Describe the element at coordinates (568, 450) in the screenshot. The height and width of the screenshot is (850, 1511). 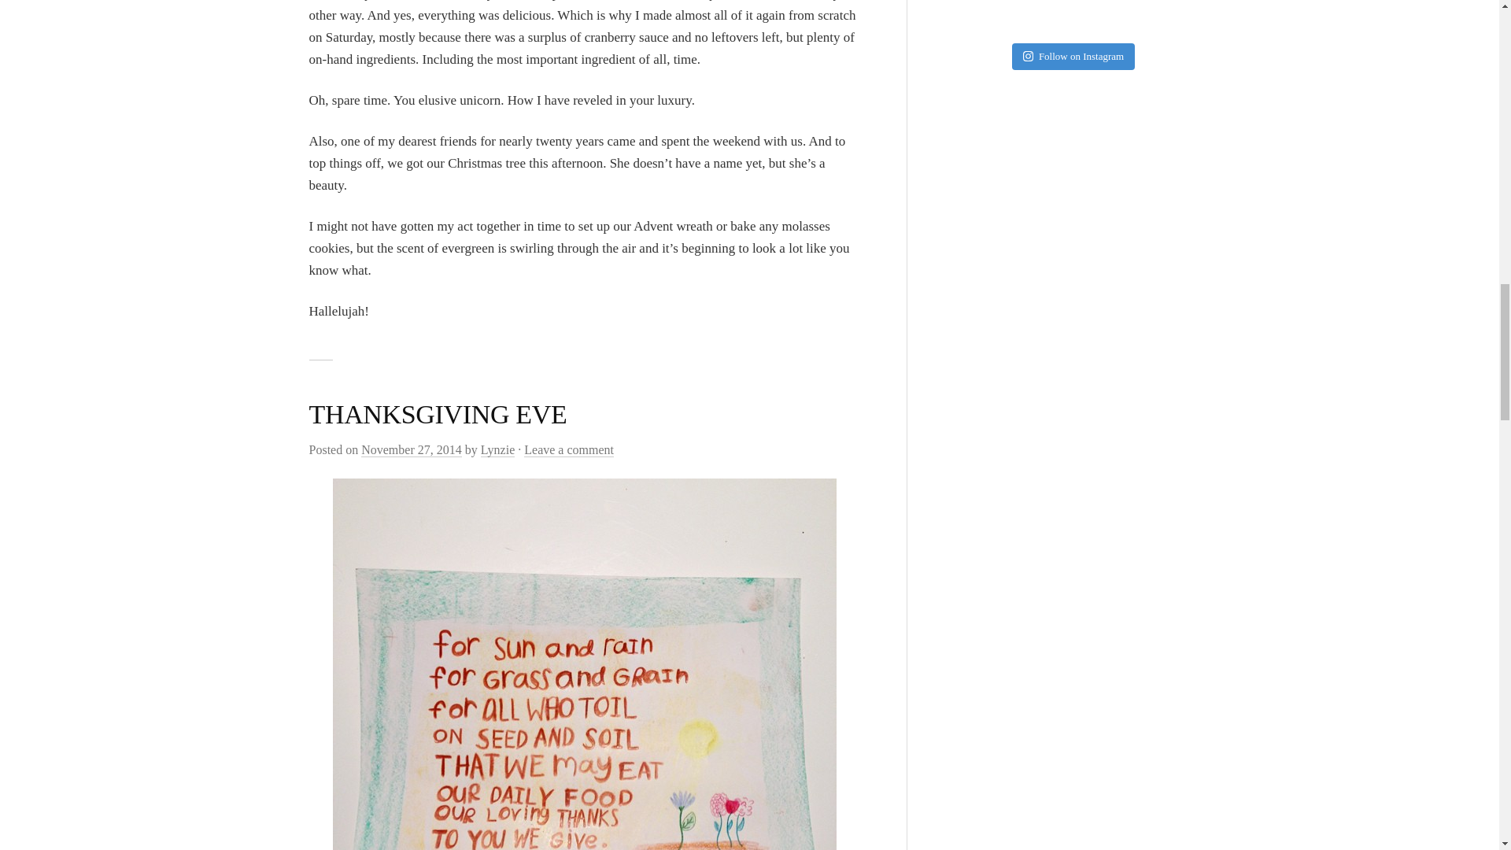
I see `Leave a comment` at that location.